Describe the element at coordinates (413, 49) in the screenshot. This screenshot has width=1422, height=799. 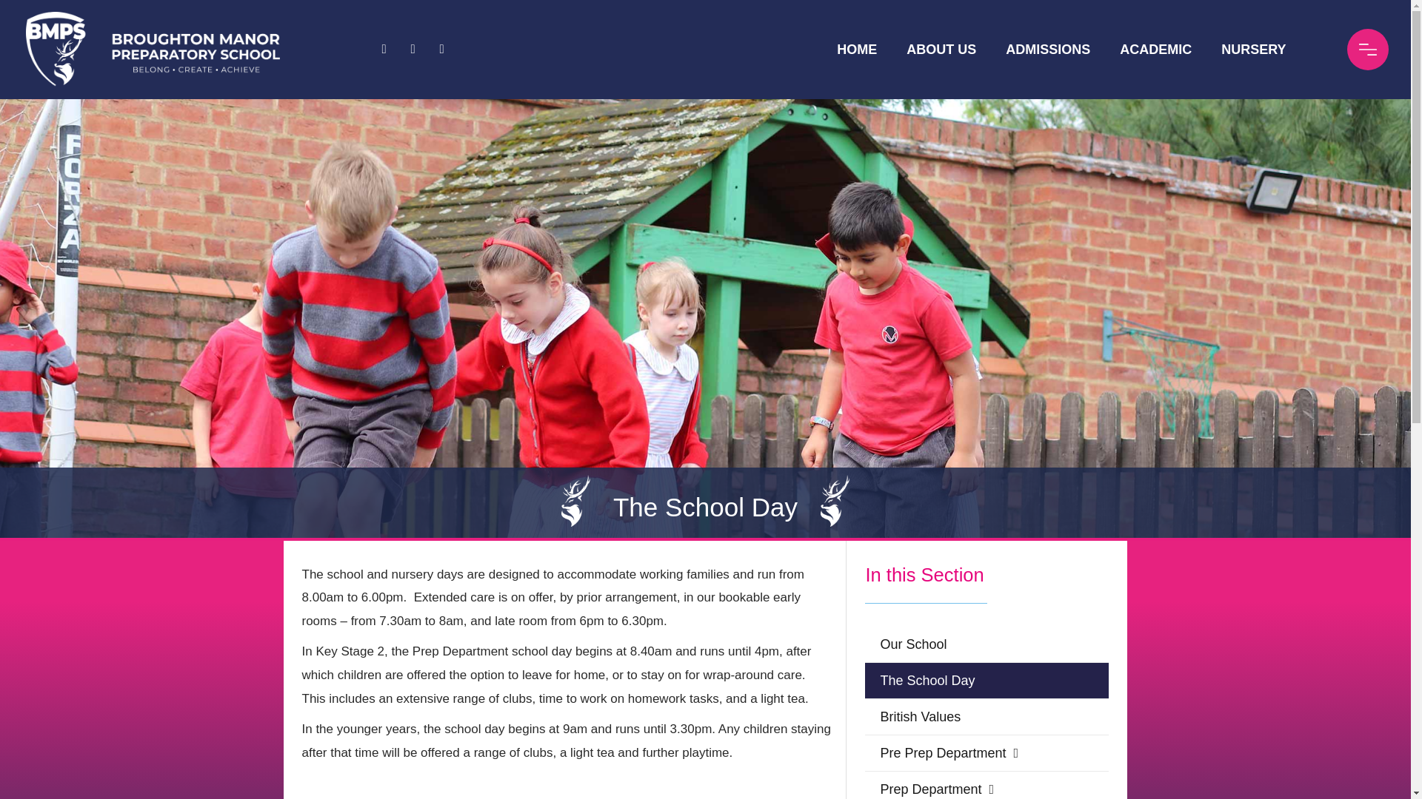
I see `Twitter` at that location.